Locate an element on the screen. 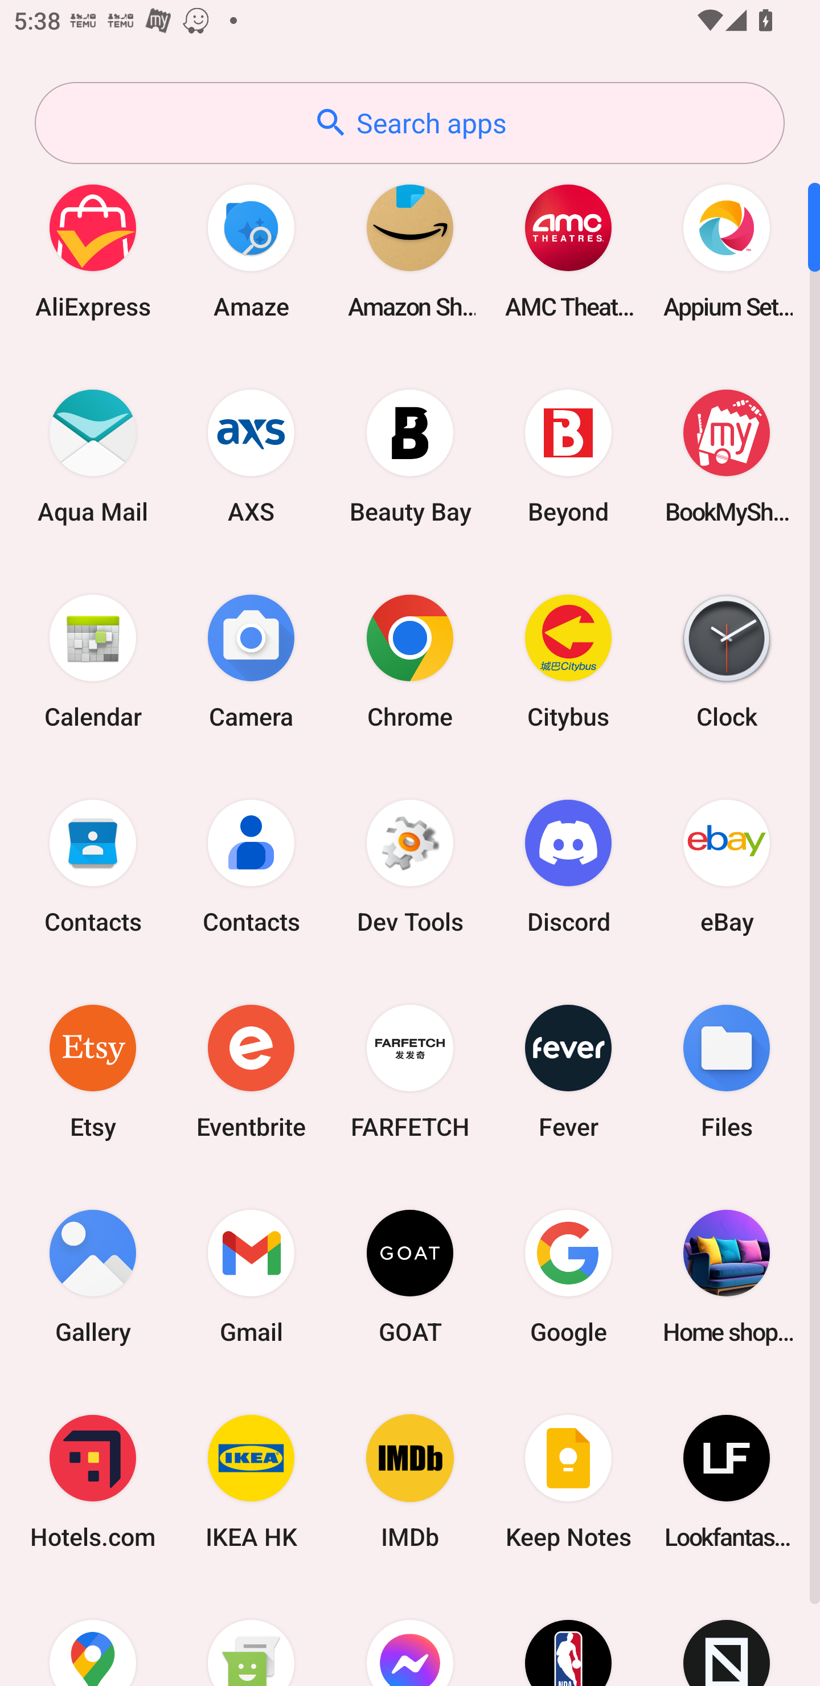  Messenger is located at coordinates (410, 1635).